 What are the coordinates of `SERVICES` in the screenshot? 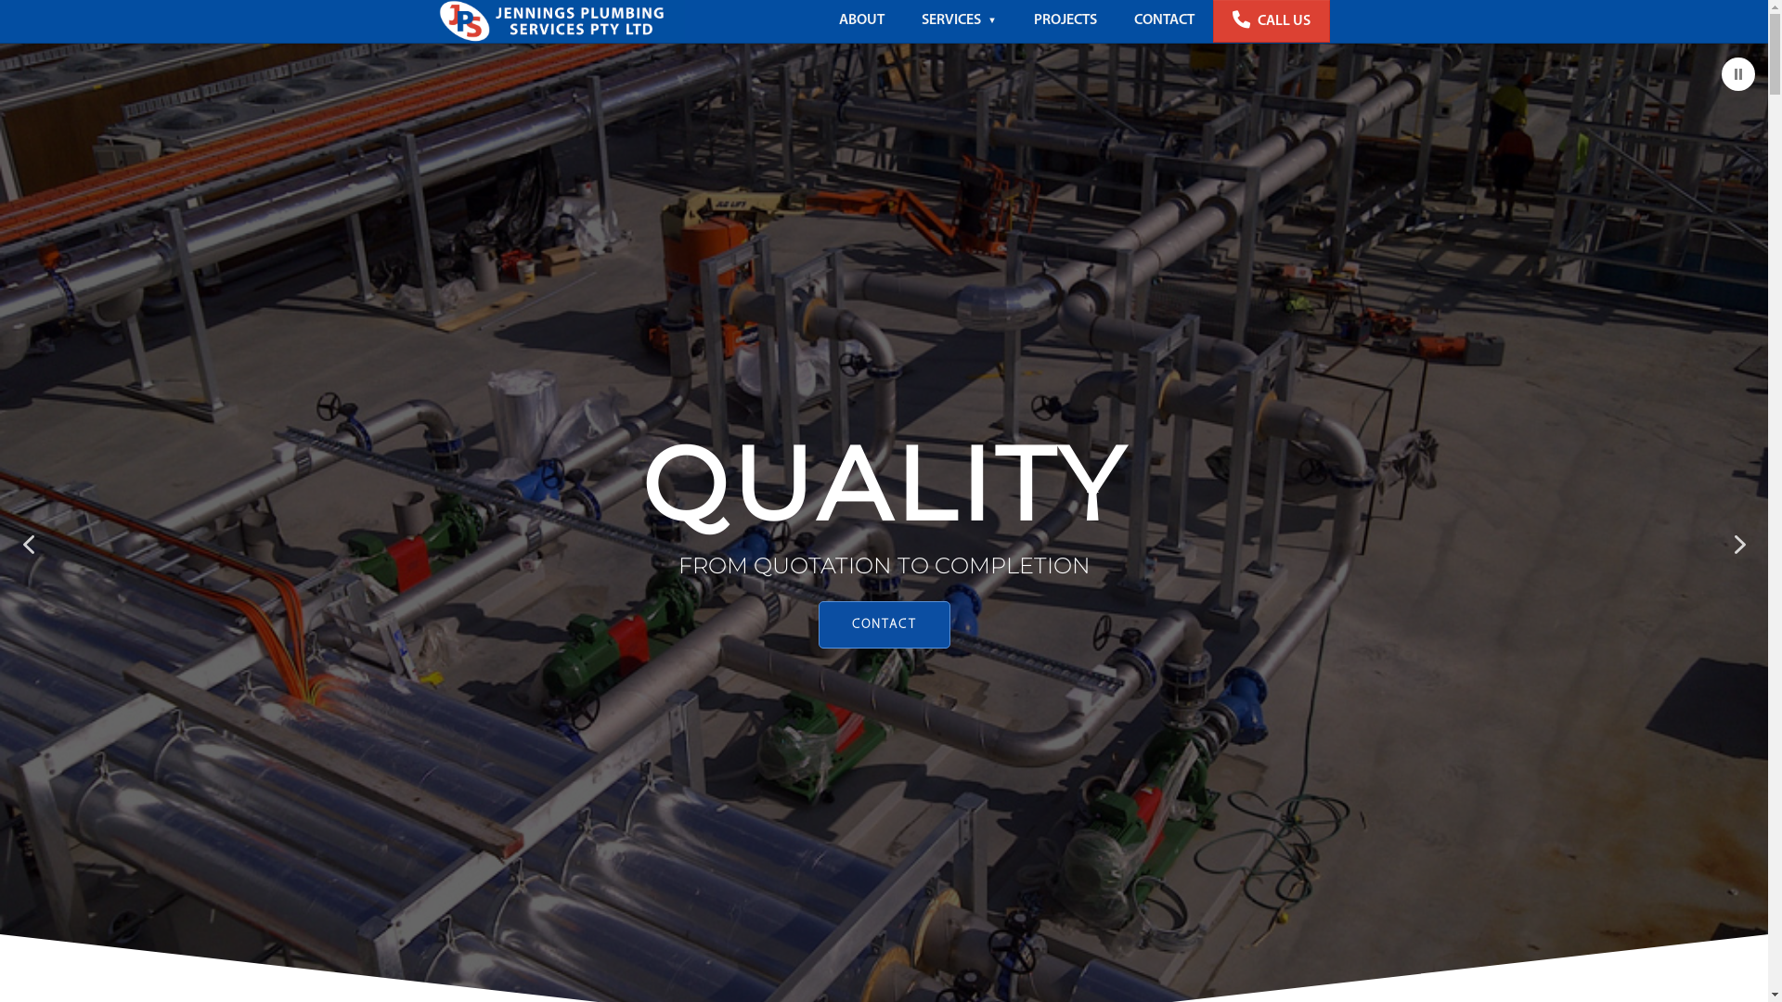 It's located at (959, 20).